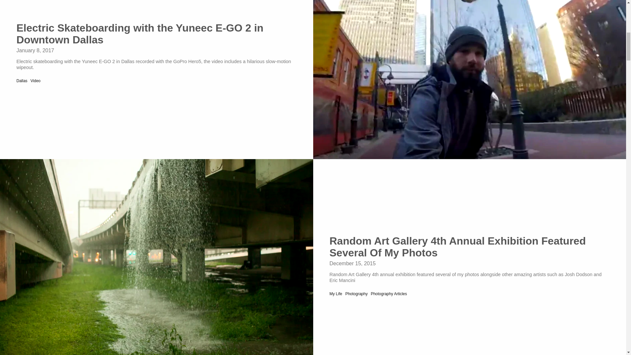 This screenshot has width=631, height=355. I want to click on Video, so click(35, 81).